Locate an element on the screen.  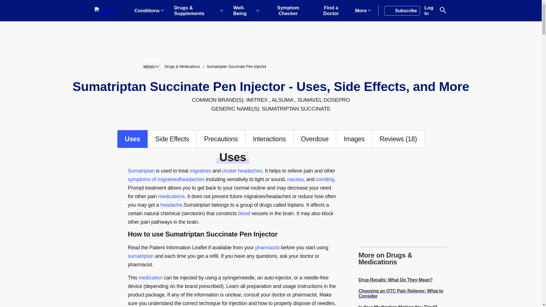
Conditions is located at coordinates (149, 11).